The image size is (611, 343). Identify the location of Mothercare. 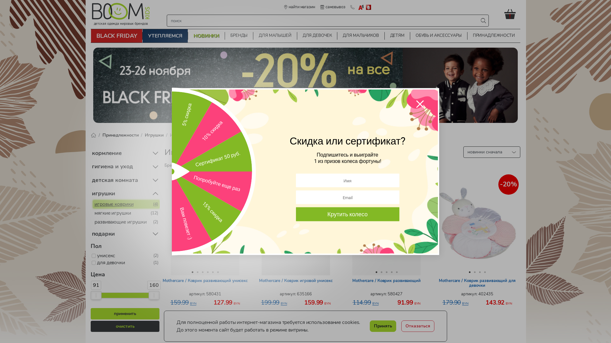
(193, 165).